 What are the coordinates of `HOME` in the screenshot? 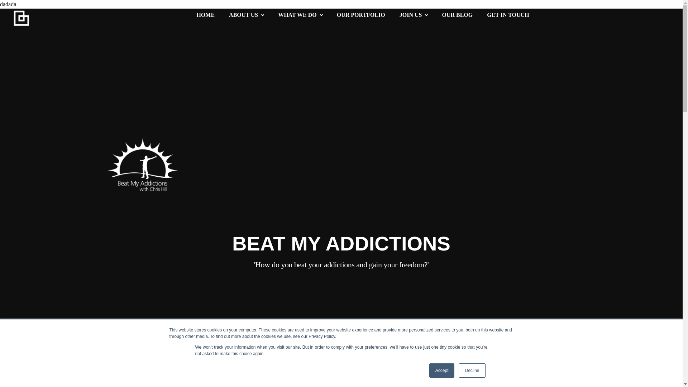 It's located at (205, 15).